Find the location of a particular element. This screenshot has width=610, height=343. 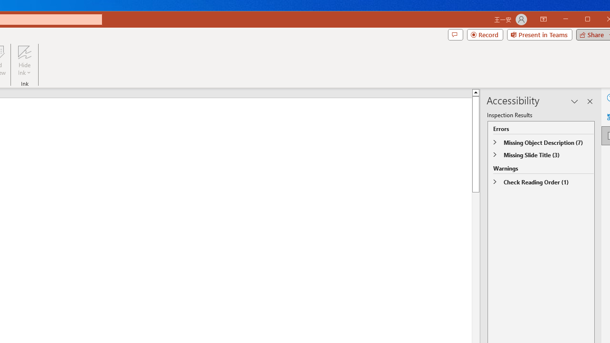

Maximize is located at coordinates (601, 20).